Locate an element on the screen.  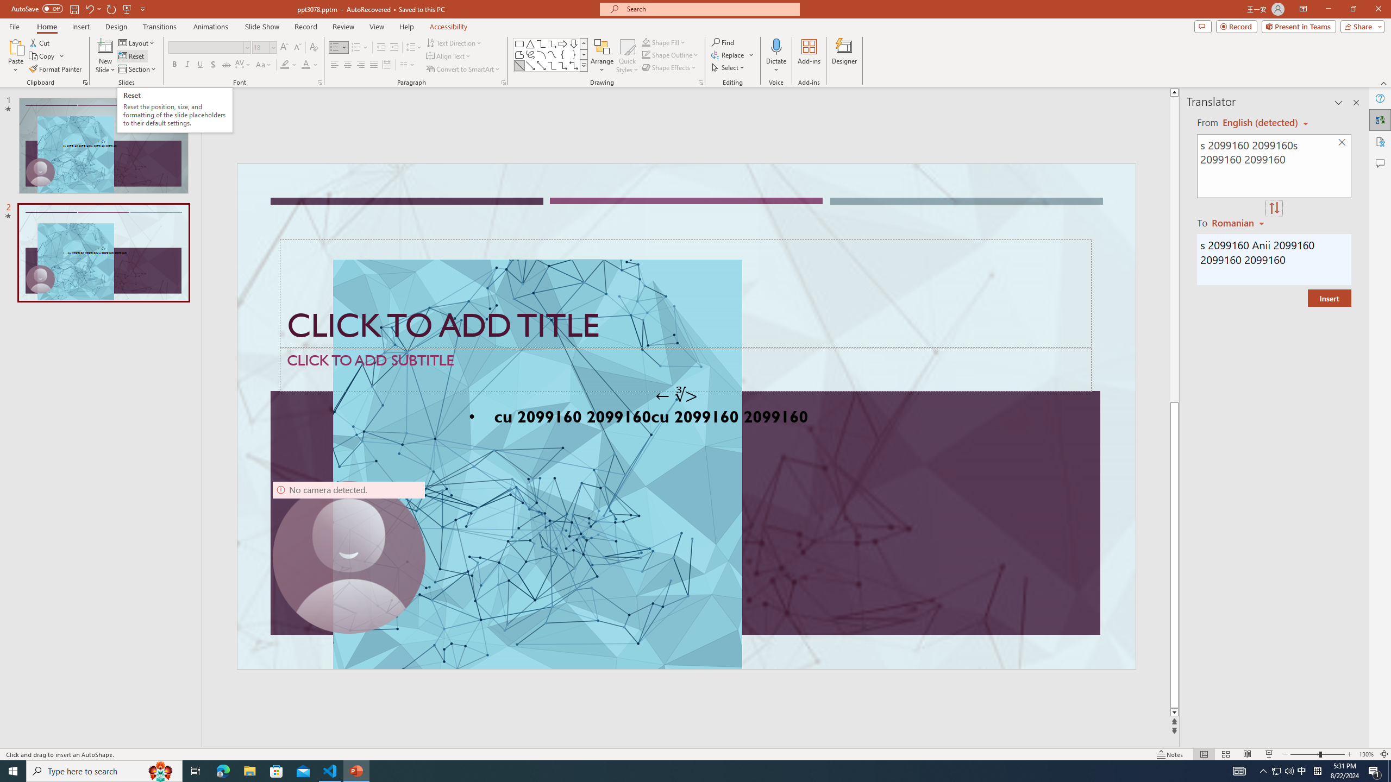
Microsoft security help and learning is located at coordinates (224, 511).